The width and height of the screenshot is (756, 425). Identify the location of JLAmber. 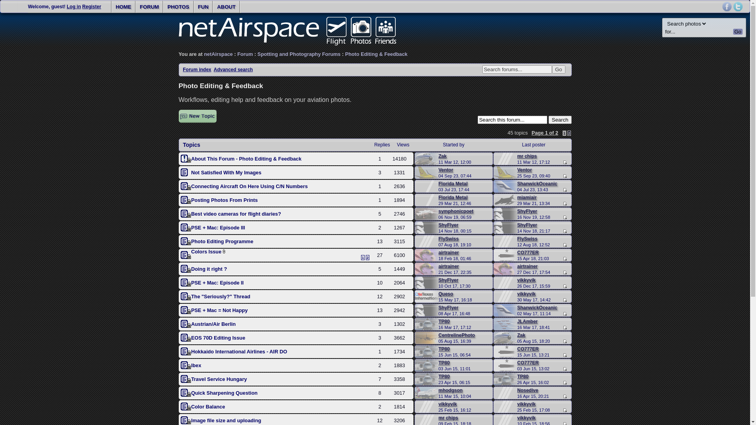
(528, 322).